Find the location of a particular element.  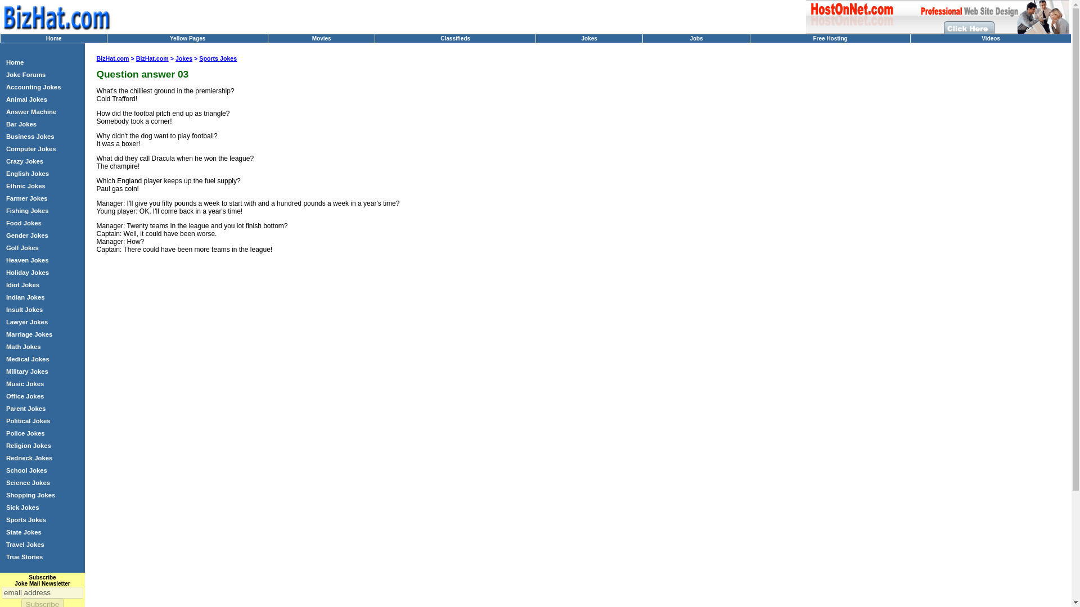

Idiot Jokes is located at coordinates (22, 285).